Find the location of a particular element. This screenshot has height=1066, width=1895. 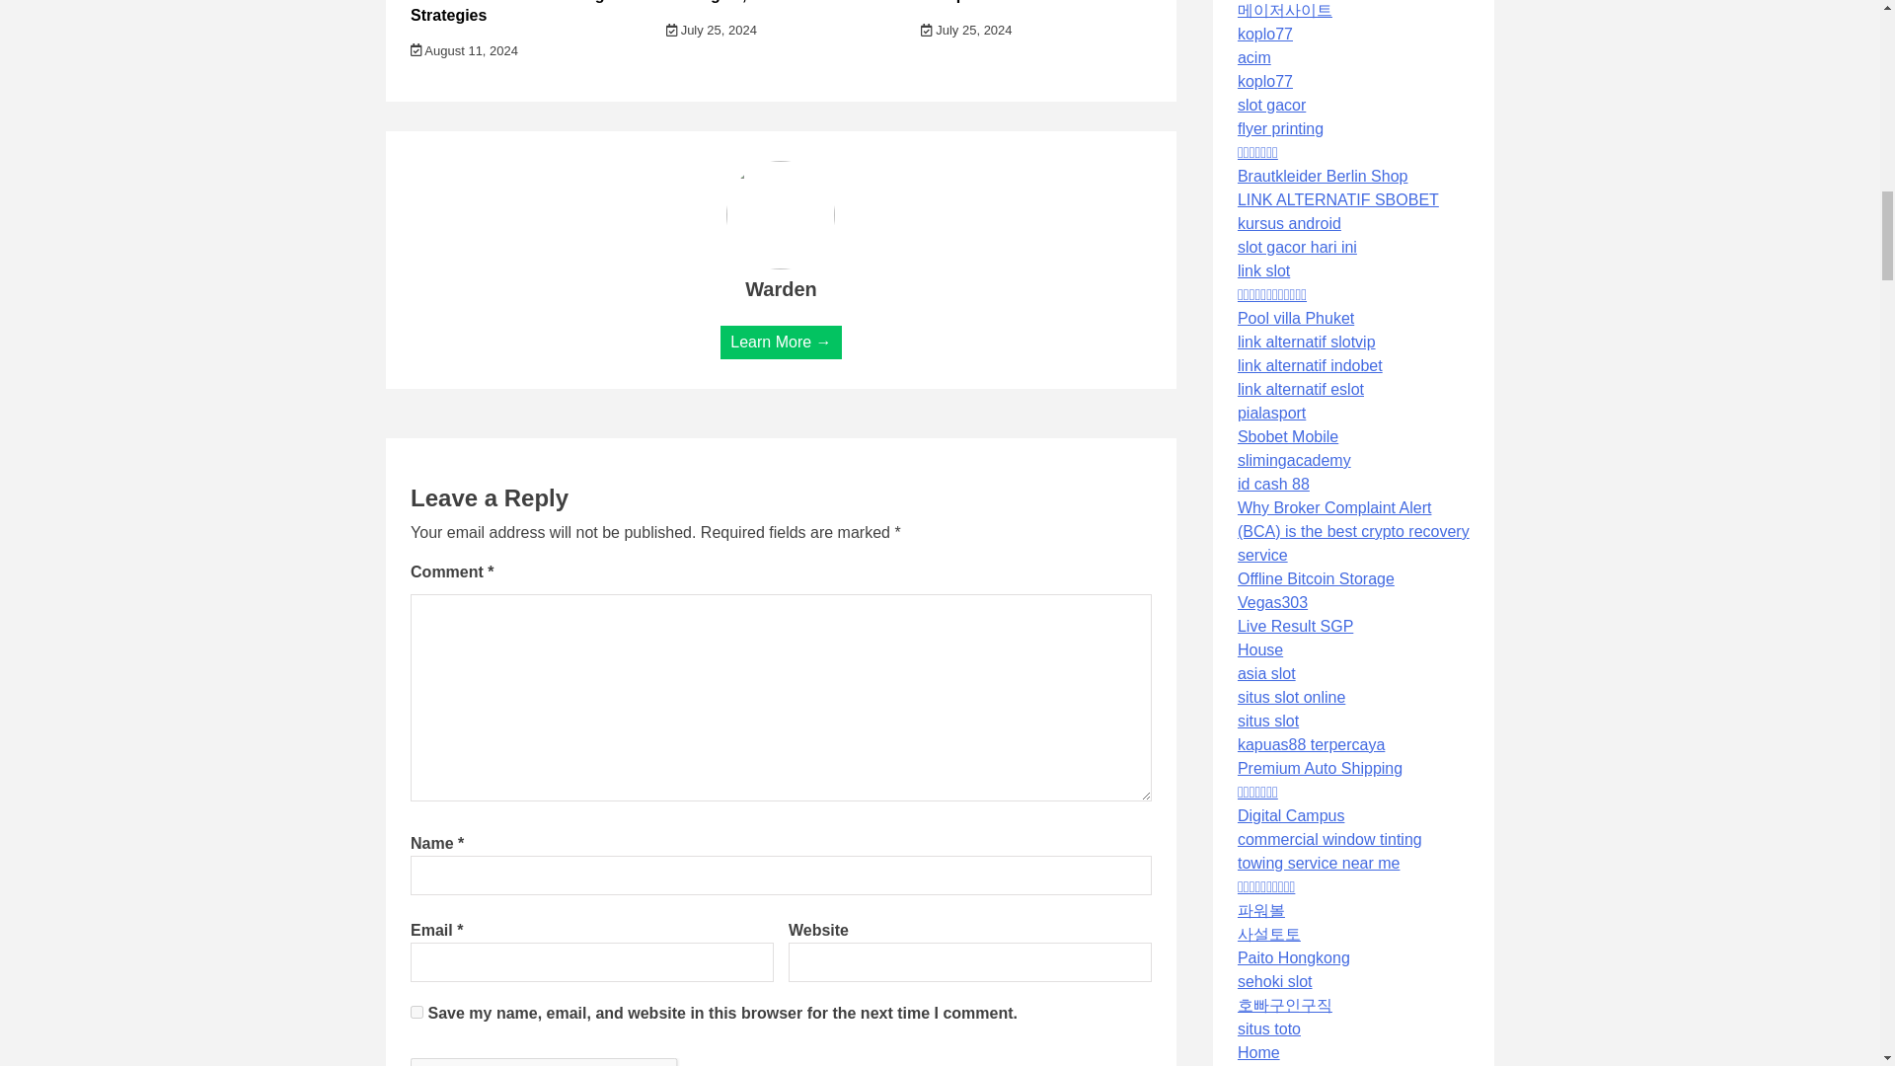

reCAPTCHA is located at coordinates (561, 1062).